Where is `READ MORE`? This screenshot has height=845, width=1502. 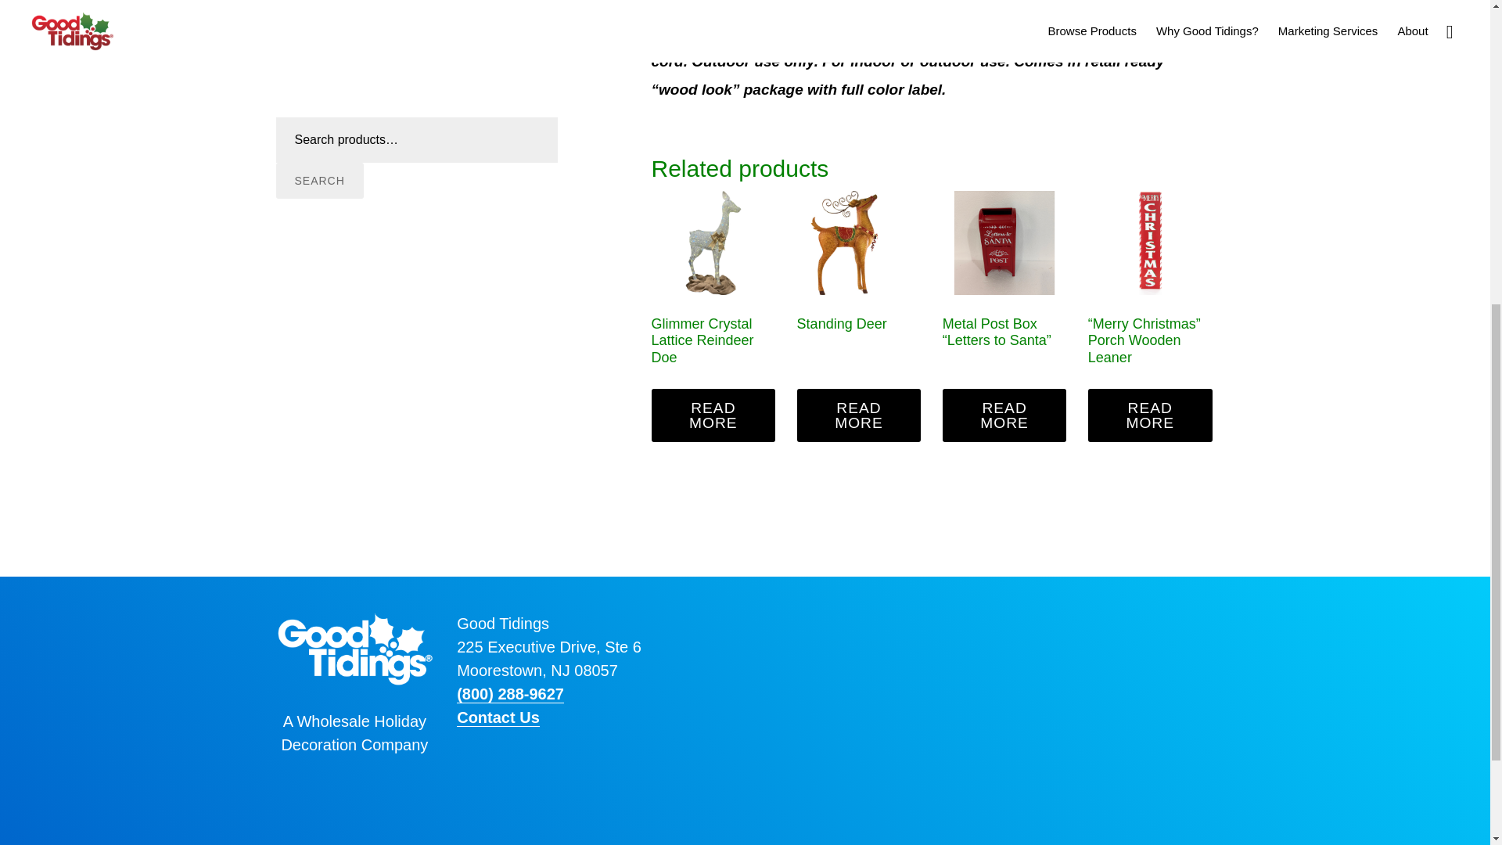
READ MORE is located at coordinates (859, 415).